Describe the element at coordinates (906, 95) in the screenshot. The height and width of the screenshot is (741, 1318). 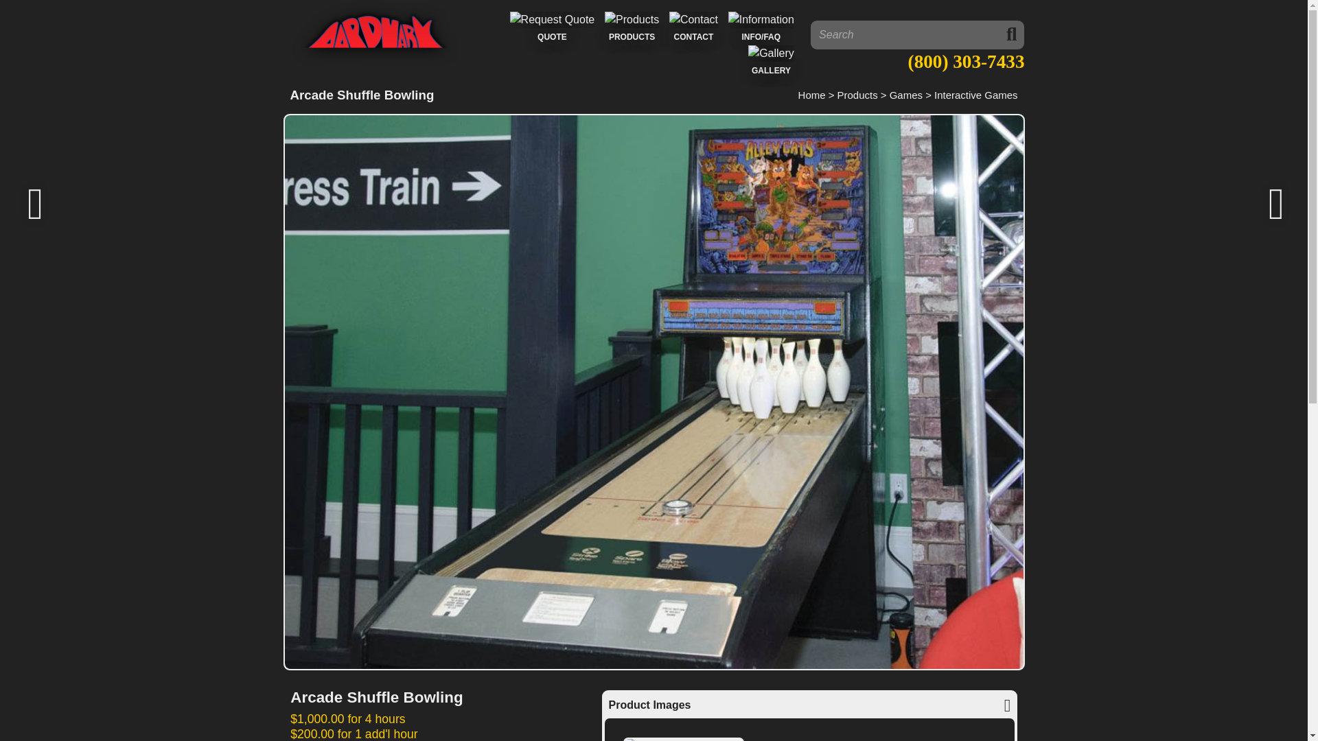
I see `Games` at that location.